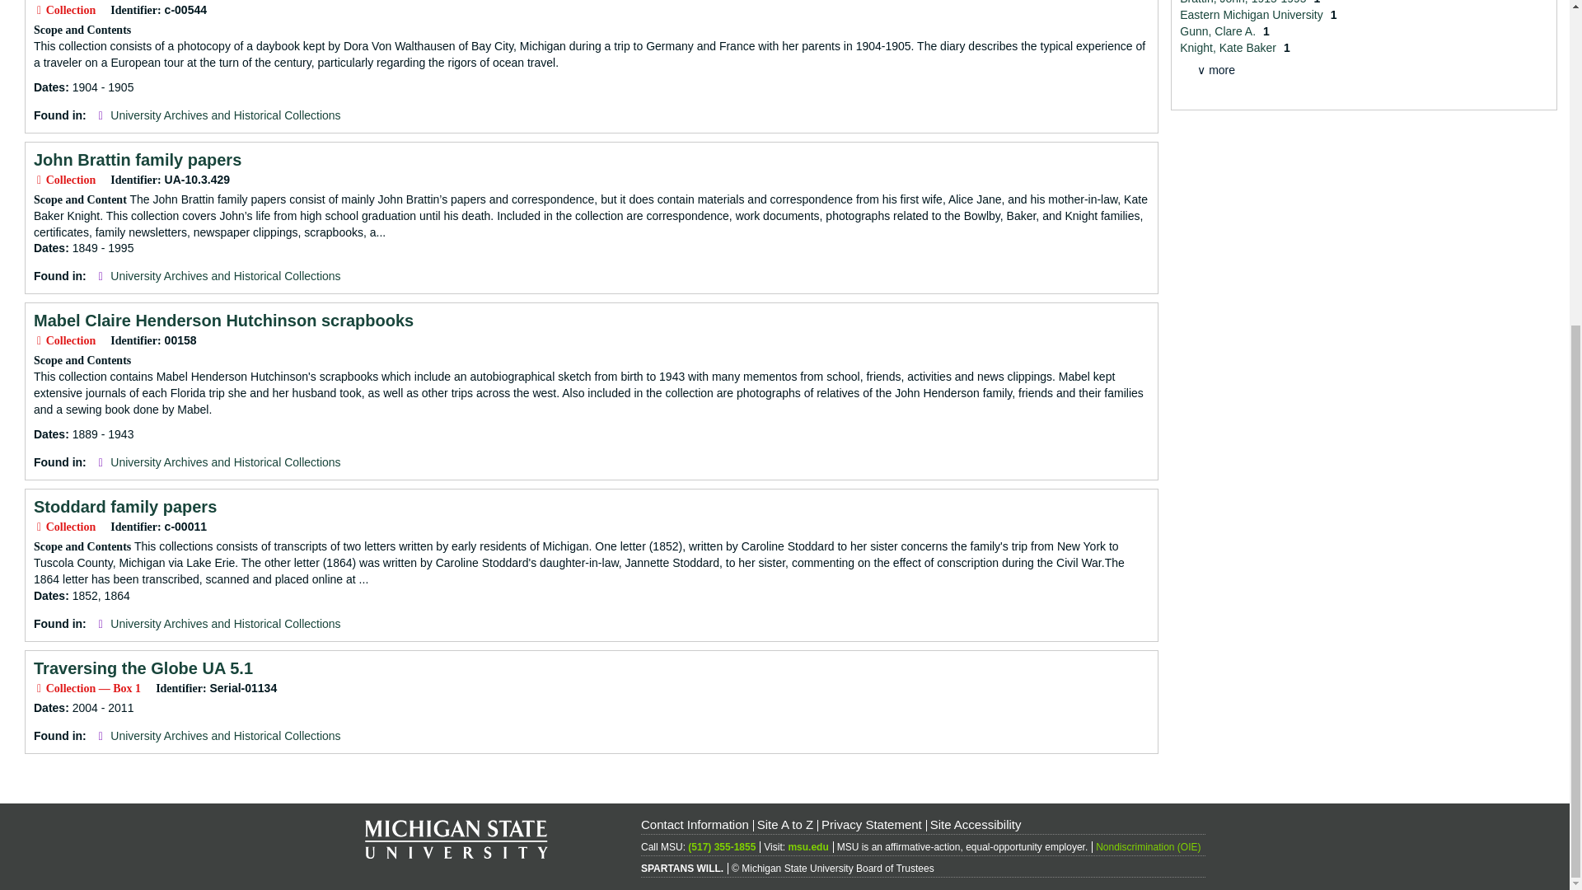  I want to click on Knight, Kate Baker, so click(1229, 47).